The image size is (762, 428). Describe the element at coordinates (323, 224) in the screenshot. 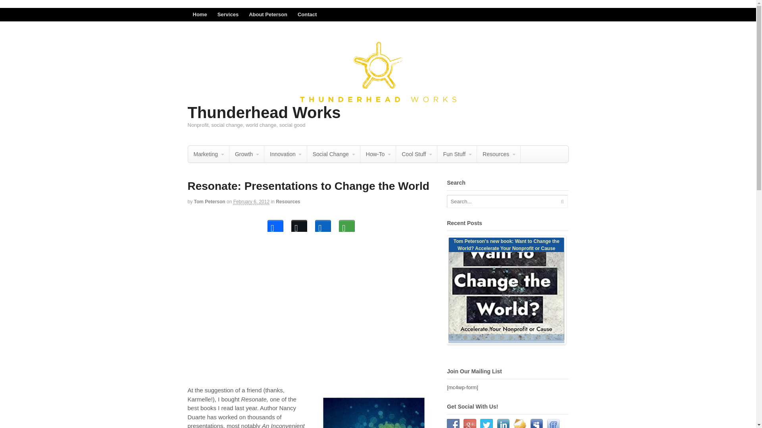

I see `LinkedIn` at that location.